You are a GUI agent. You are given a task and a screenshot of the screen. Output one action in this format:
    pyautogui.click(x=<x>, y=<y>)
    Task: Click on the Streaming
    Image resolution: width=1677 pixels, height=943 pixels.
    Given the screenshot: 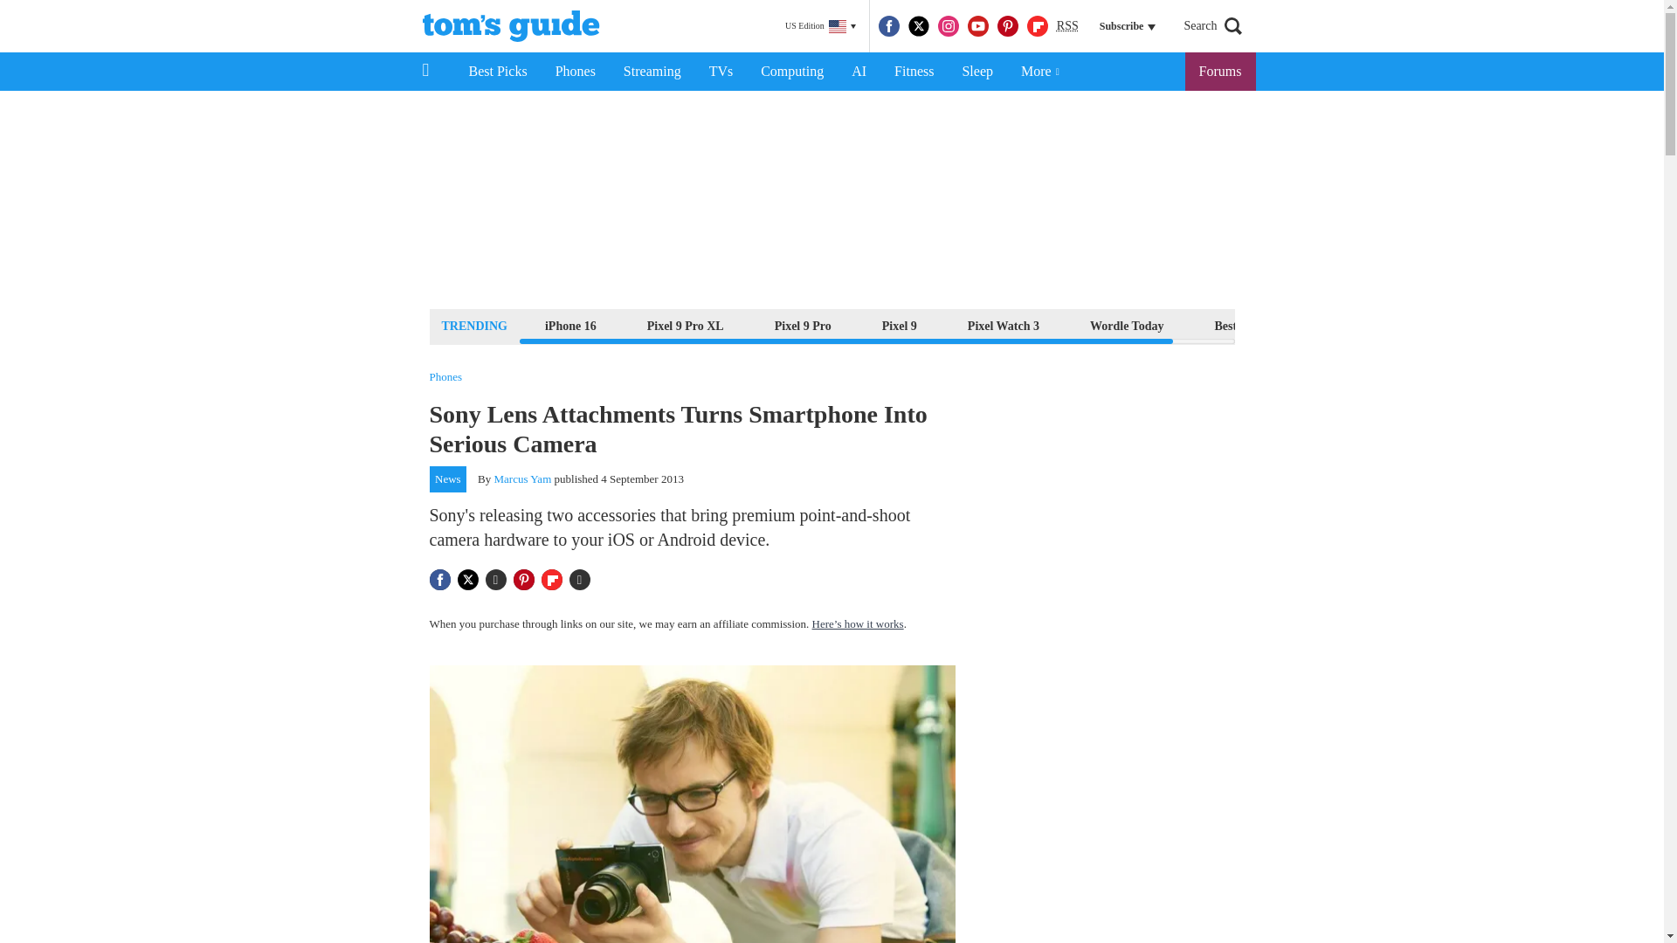 What is the action you would take?
    pyautogui.click(x=652, y=72)
    